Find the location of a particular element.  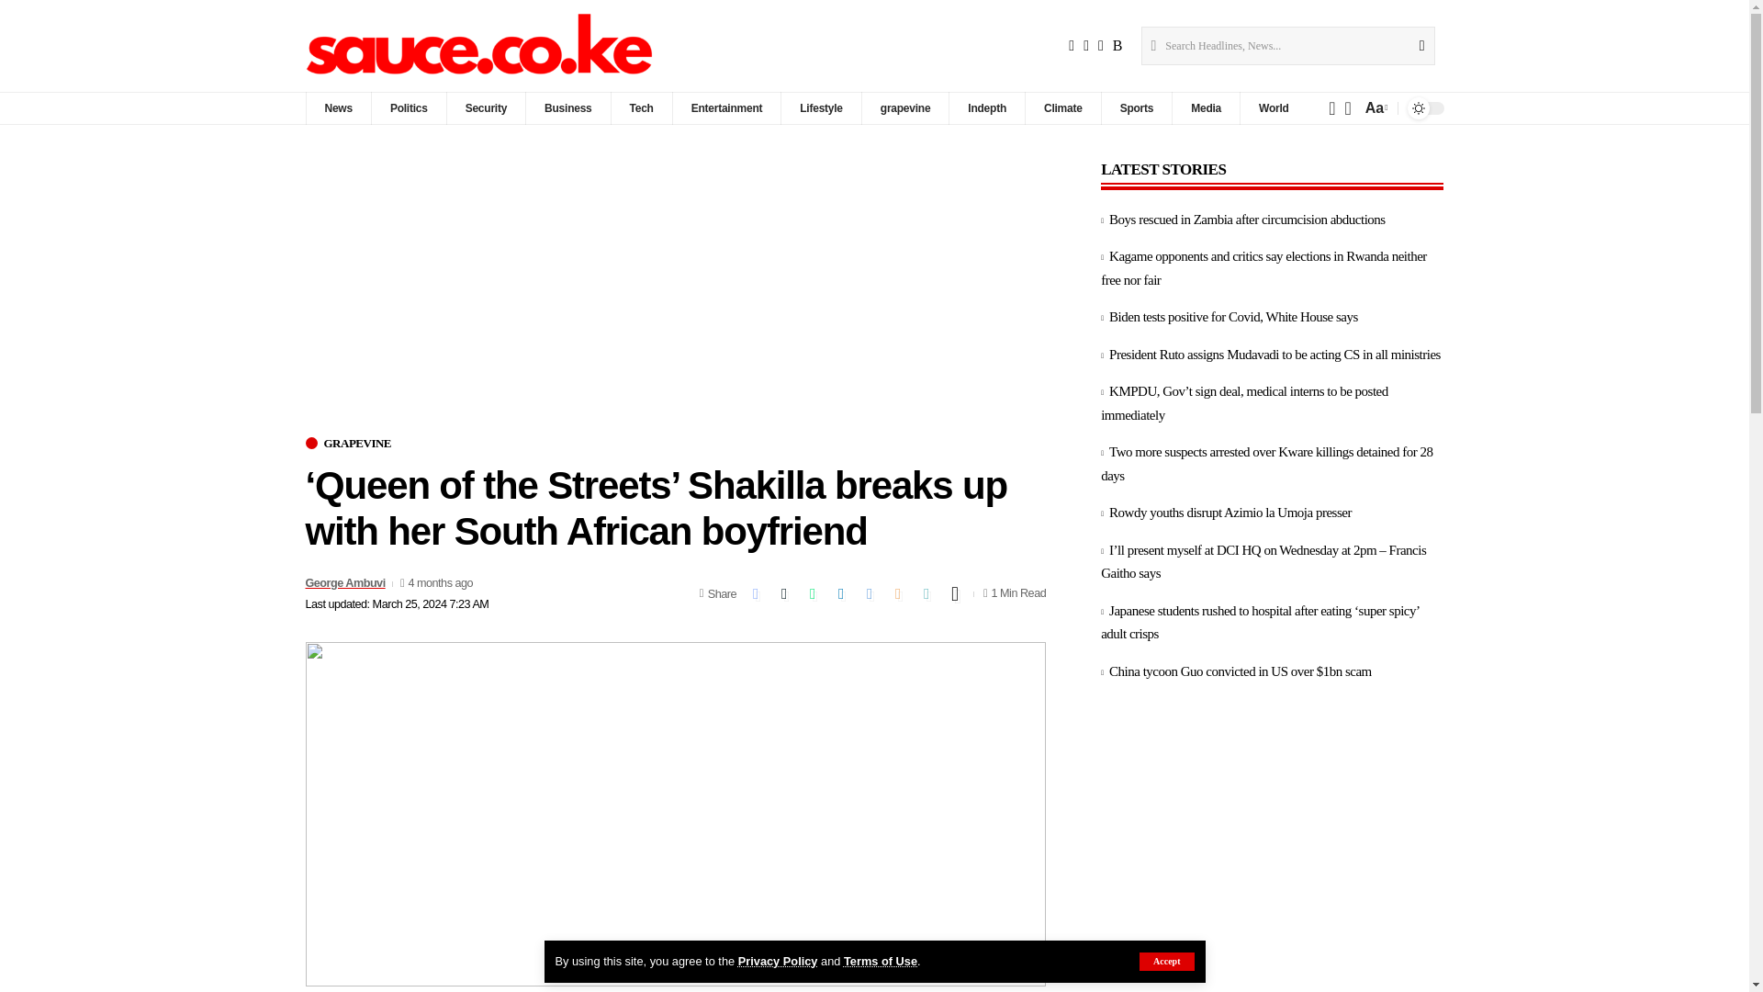

grapevine is located at coordinates (905, 108).